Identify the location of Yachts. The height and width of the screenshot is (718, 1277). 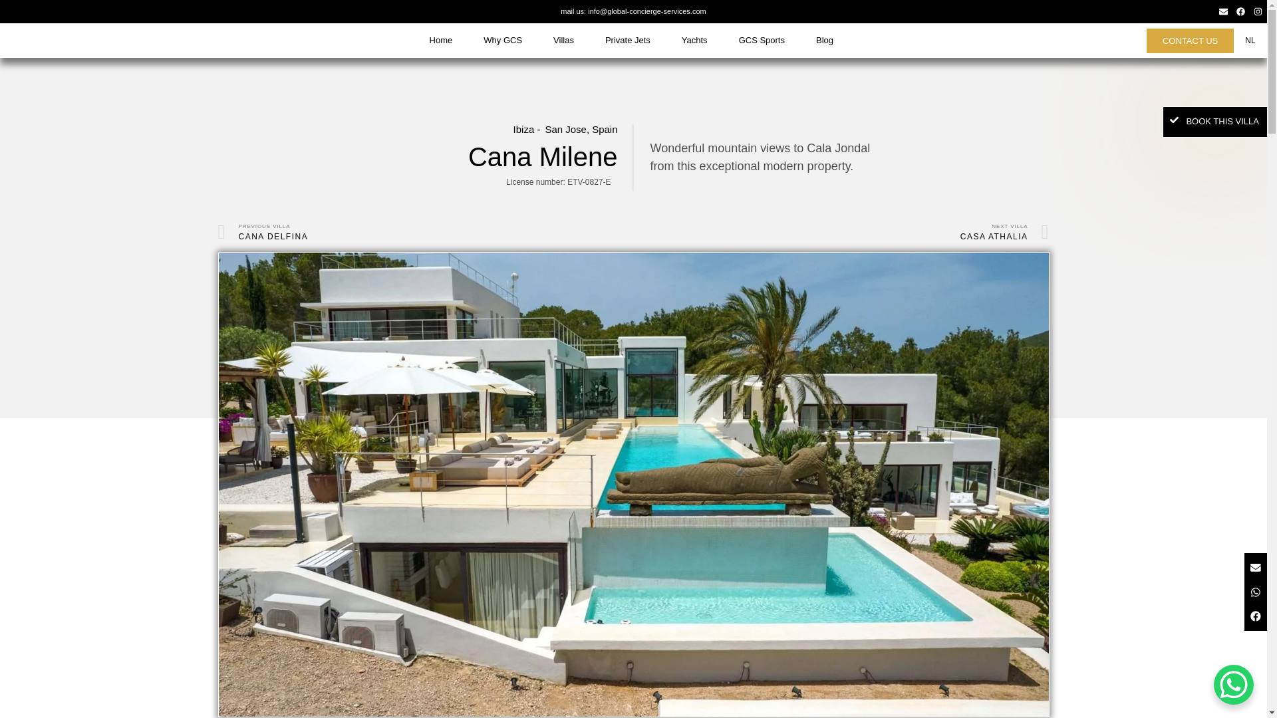
(694, 40).